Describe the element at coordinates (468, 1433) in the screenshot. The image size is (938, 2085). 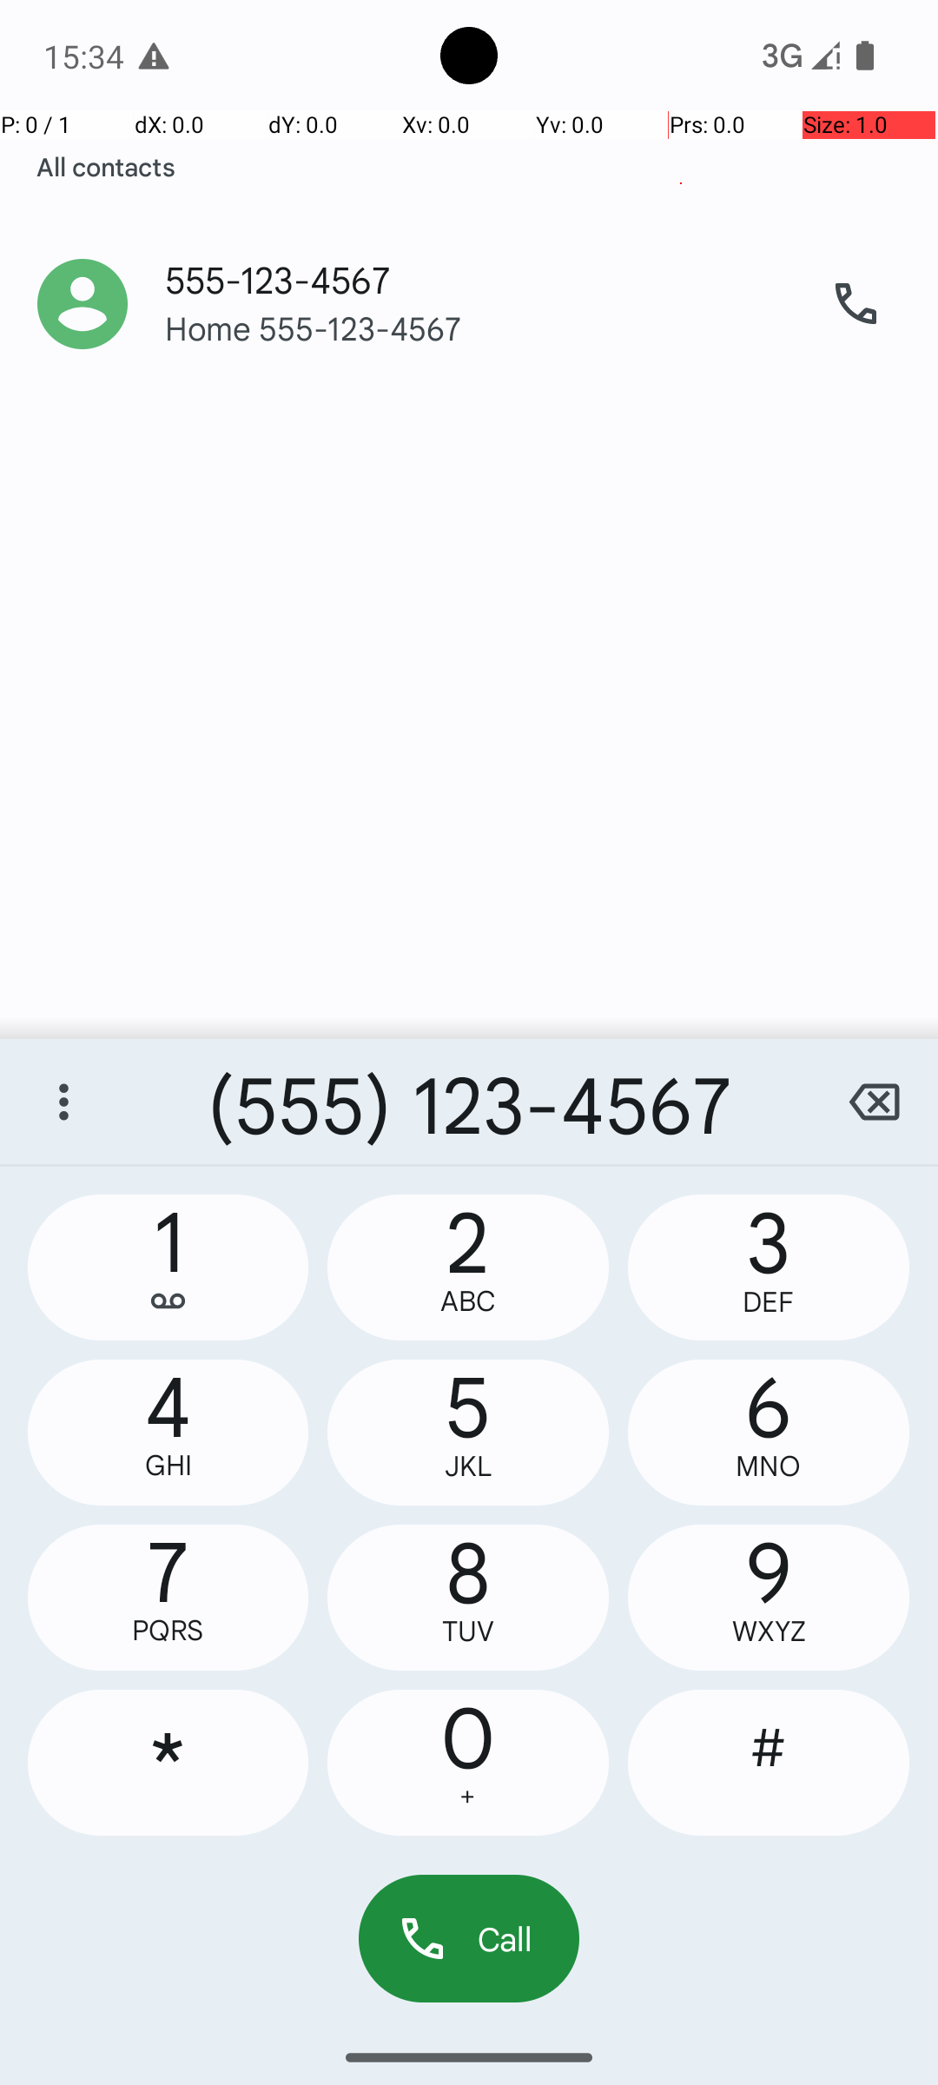
I see `5,JKL` at that location.